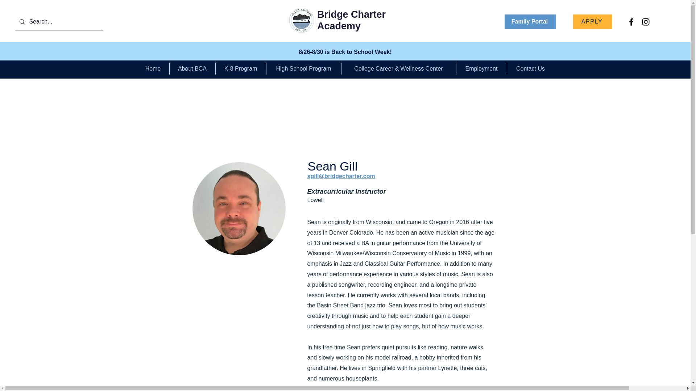  What do you see at coordinates (351, 20) in the screenshot?
I see `Bridge Charter Academy` at bounding box center [351, 20].